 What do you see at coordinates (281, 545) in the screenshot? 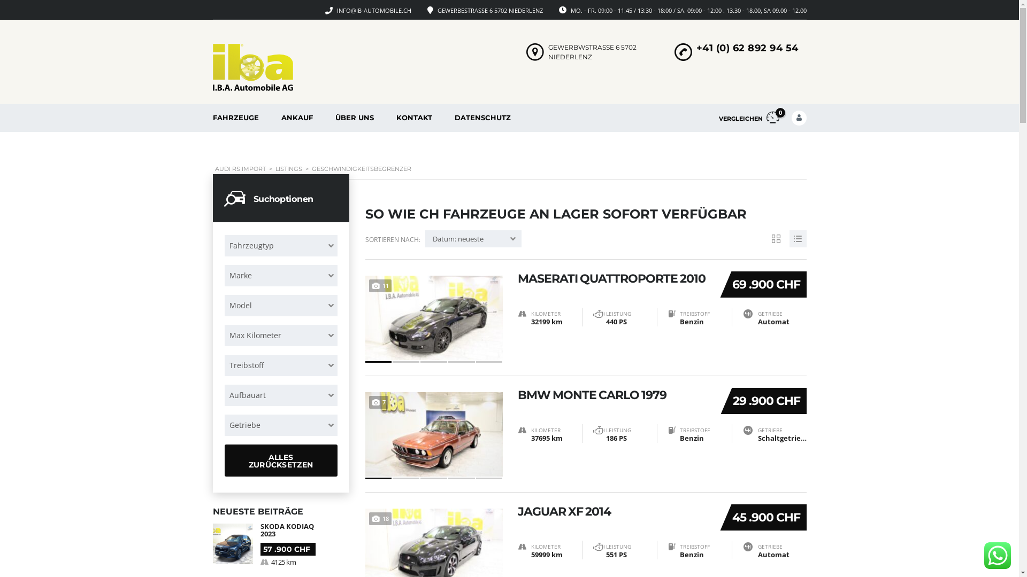
I see `SKODA KODIAQ 2023
57 .900 CHF
4125 km` at bounding box center [281, 545].